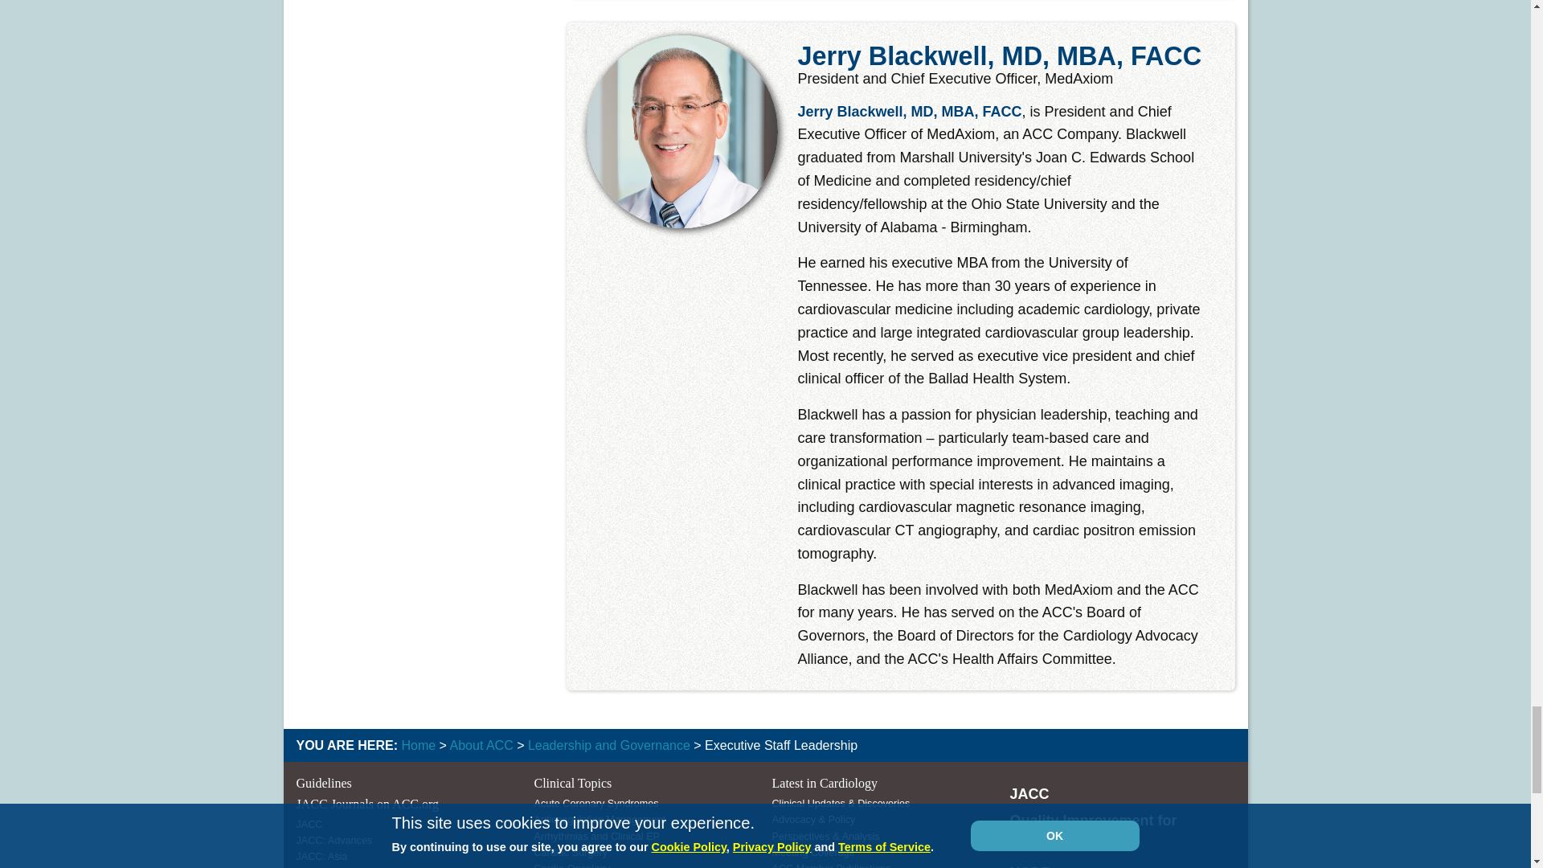  I want to click on JACC: Advances, so click(334, 841).